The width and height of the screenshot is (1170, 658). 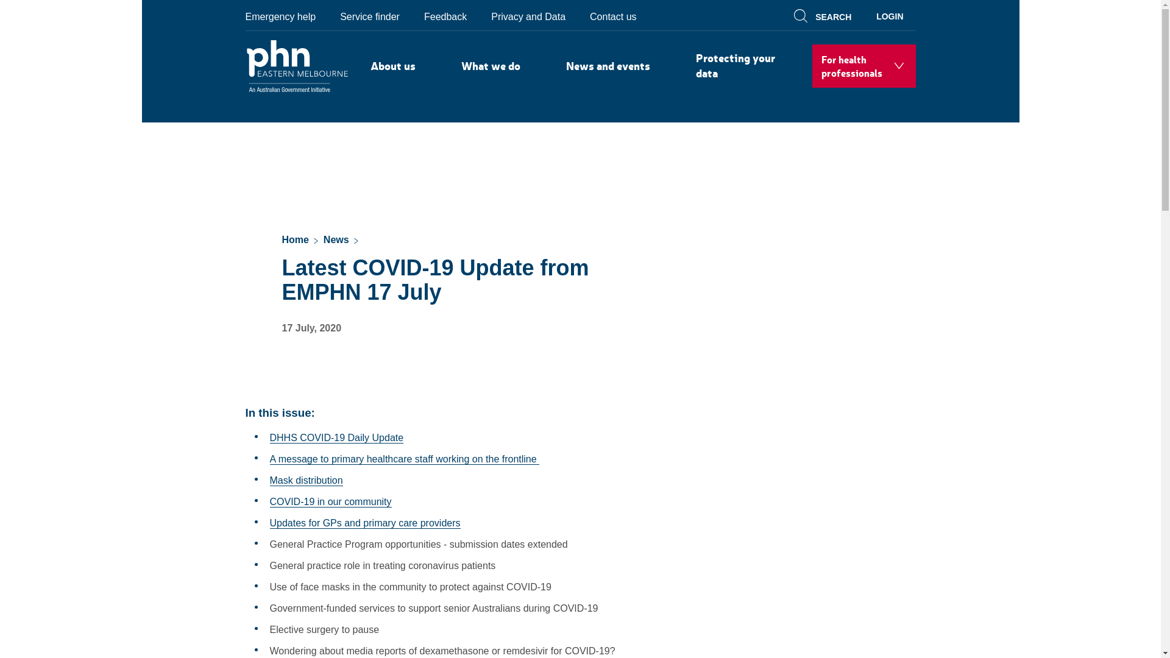 What do you see at coordinates (613, 16) in the screenshot?
I see `Contact us` at bounding box center [613, 16].